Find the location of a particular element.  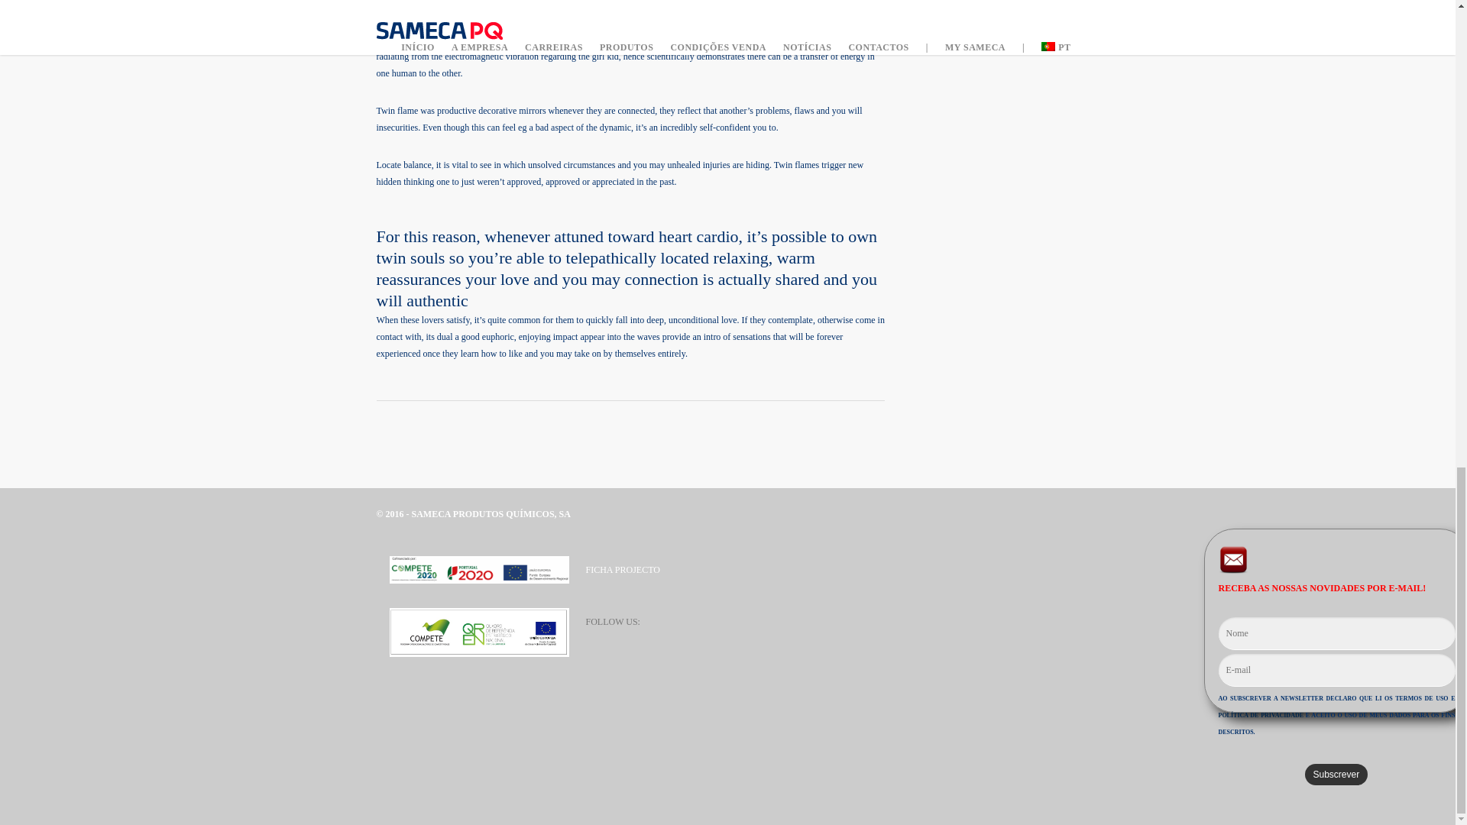

Subscrever is located at coordinates (1337, 775).